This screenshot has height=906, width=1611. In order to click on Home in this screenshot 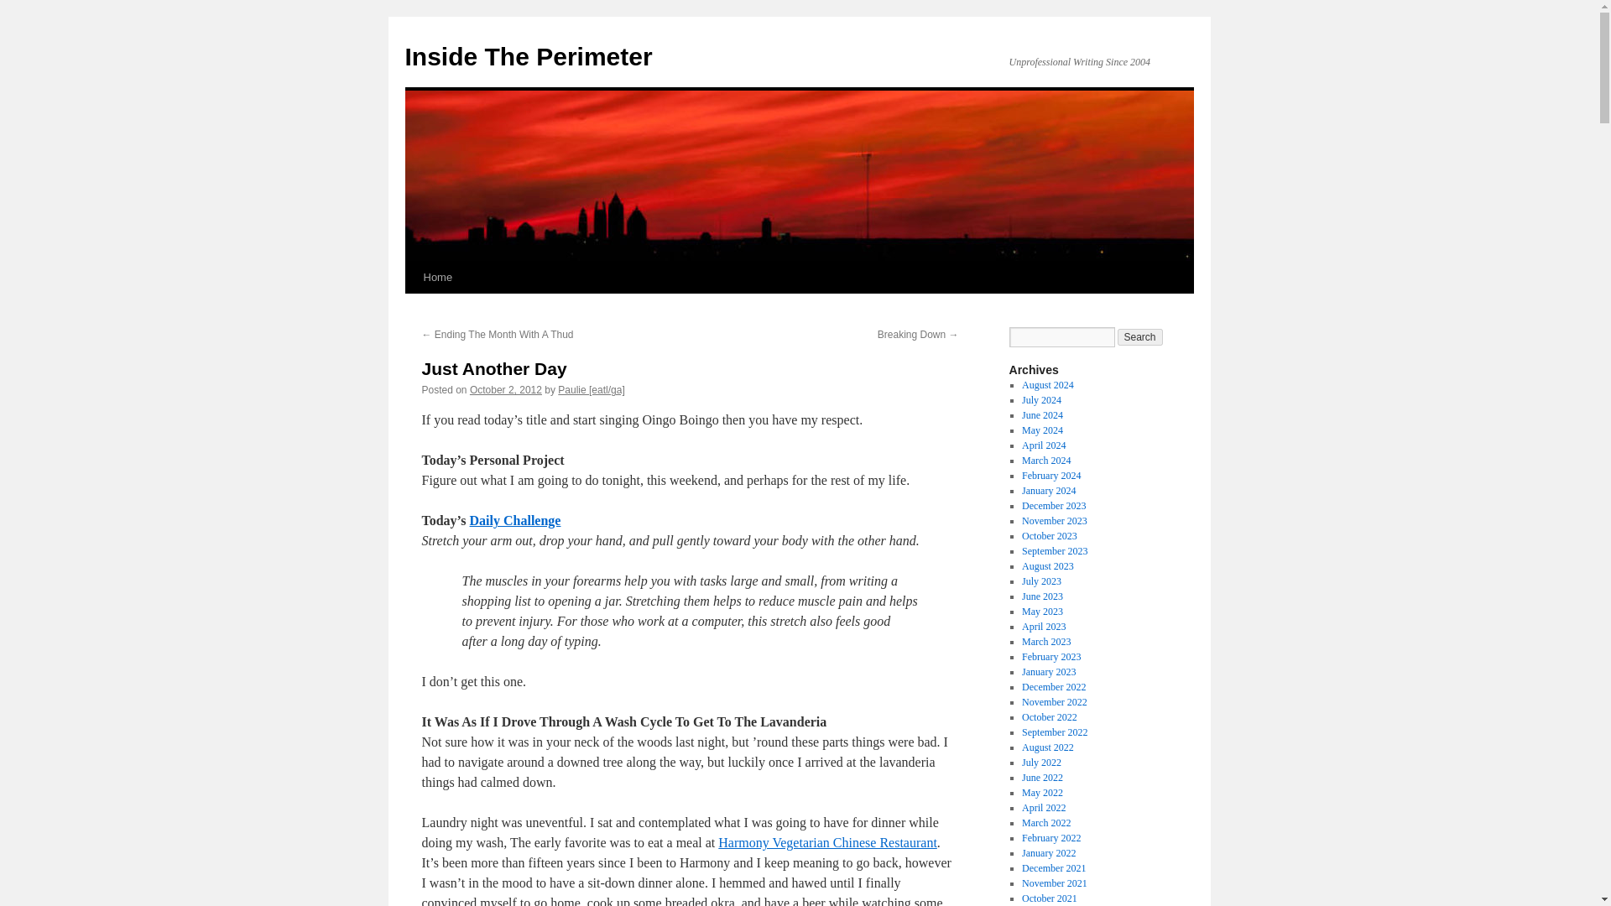, I will do `click(437, 277)`.